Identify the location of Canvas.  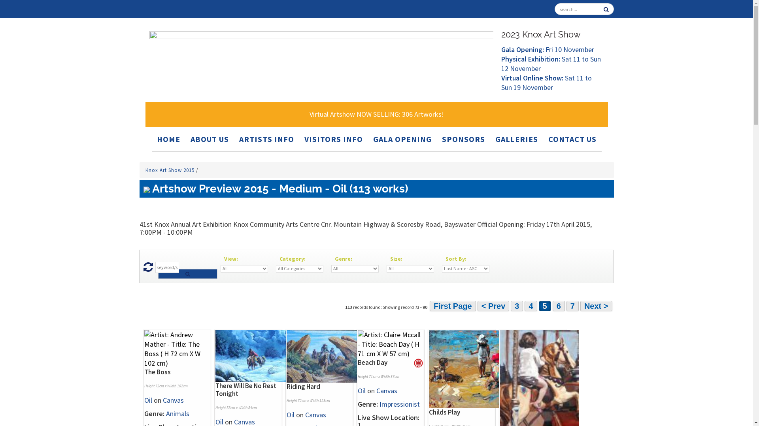
(315, 415).